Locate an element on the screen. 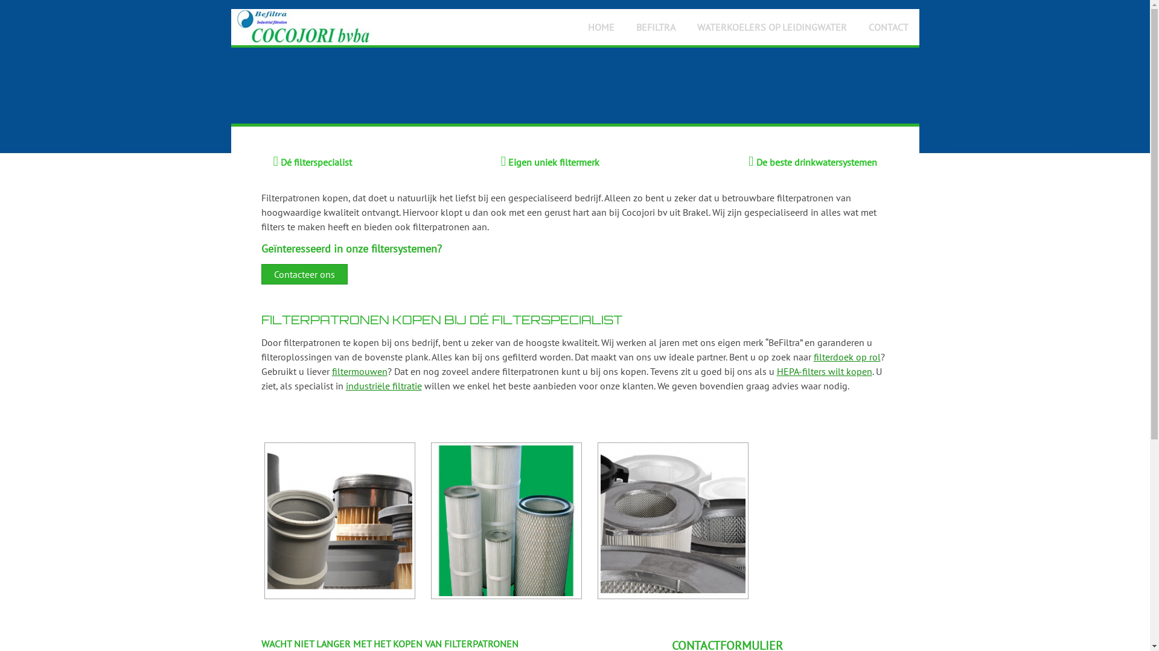  ZygKT-JW1HPAkUJPSsx4PUnBQFSmbz8pGw is located at coordinates (672, 521).